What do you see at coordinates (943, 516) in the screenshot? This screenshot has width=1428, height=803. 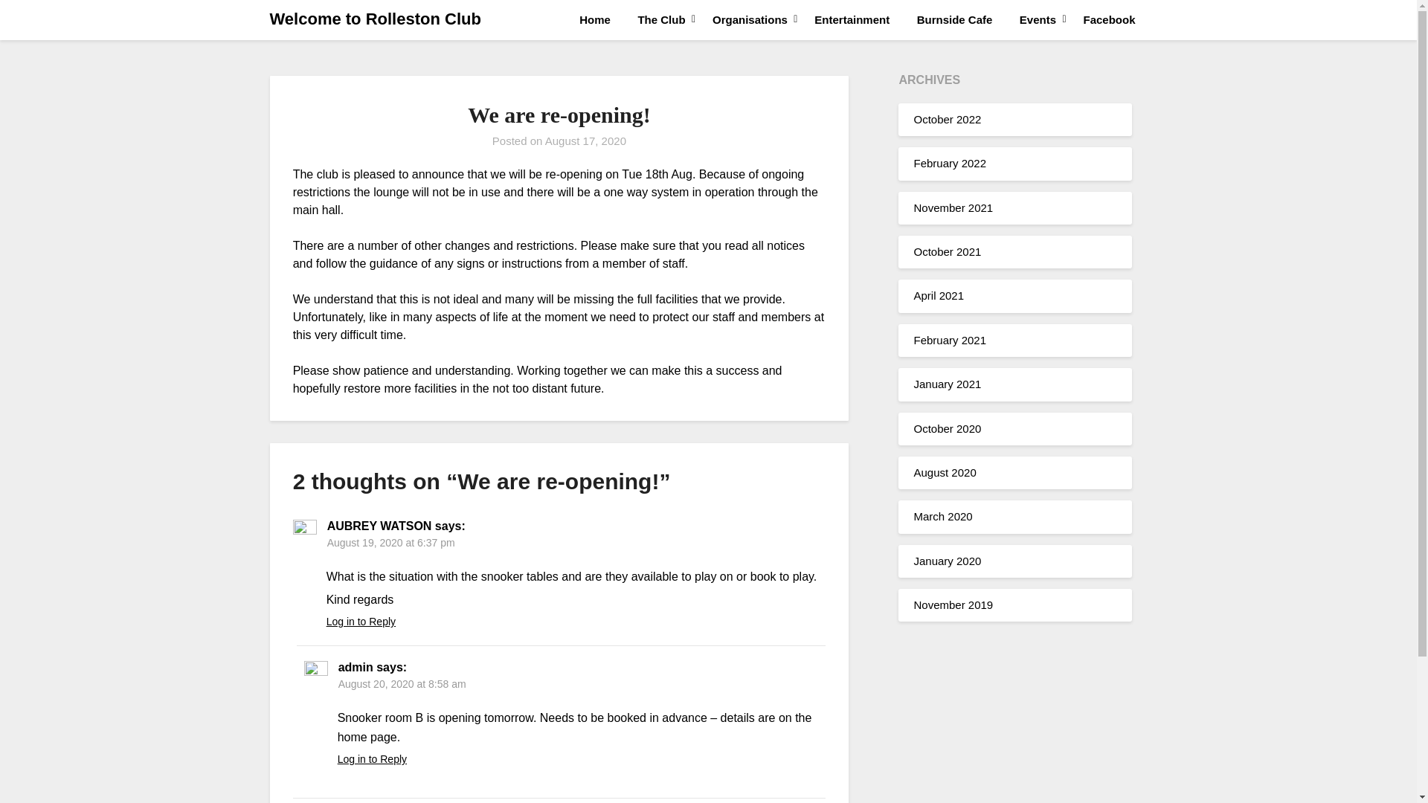 I see `March 2020` at bounding box center [943, 516].